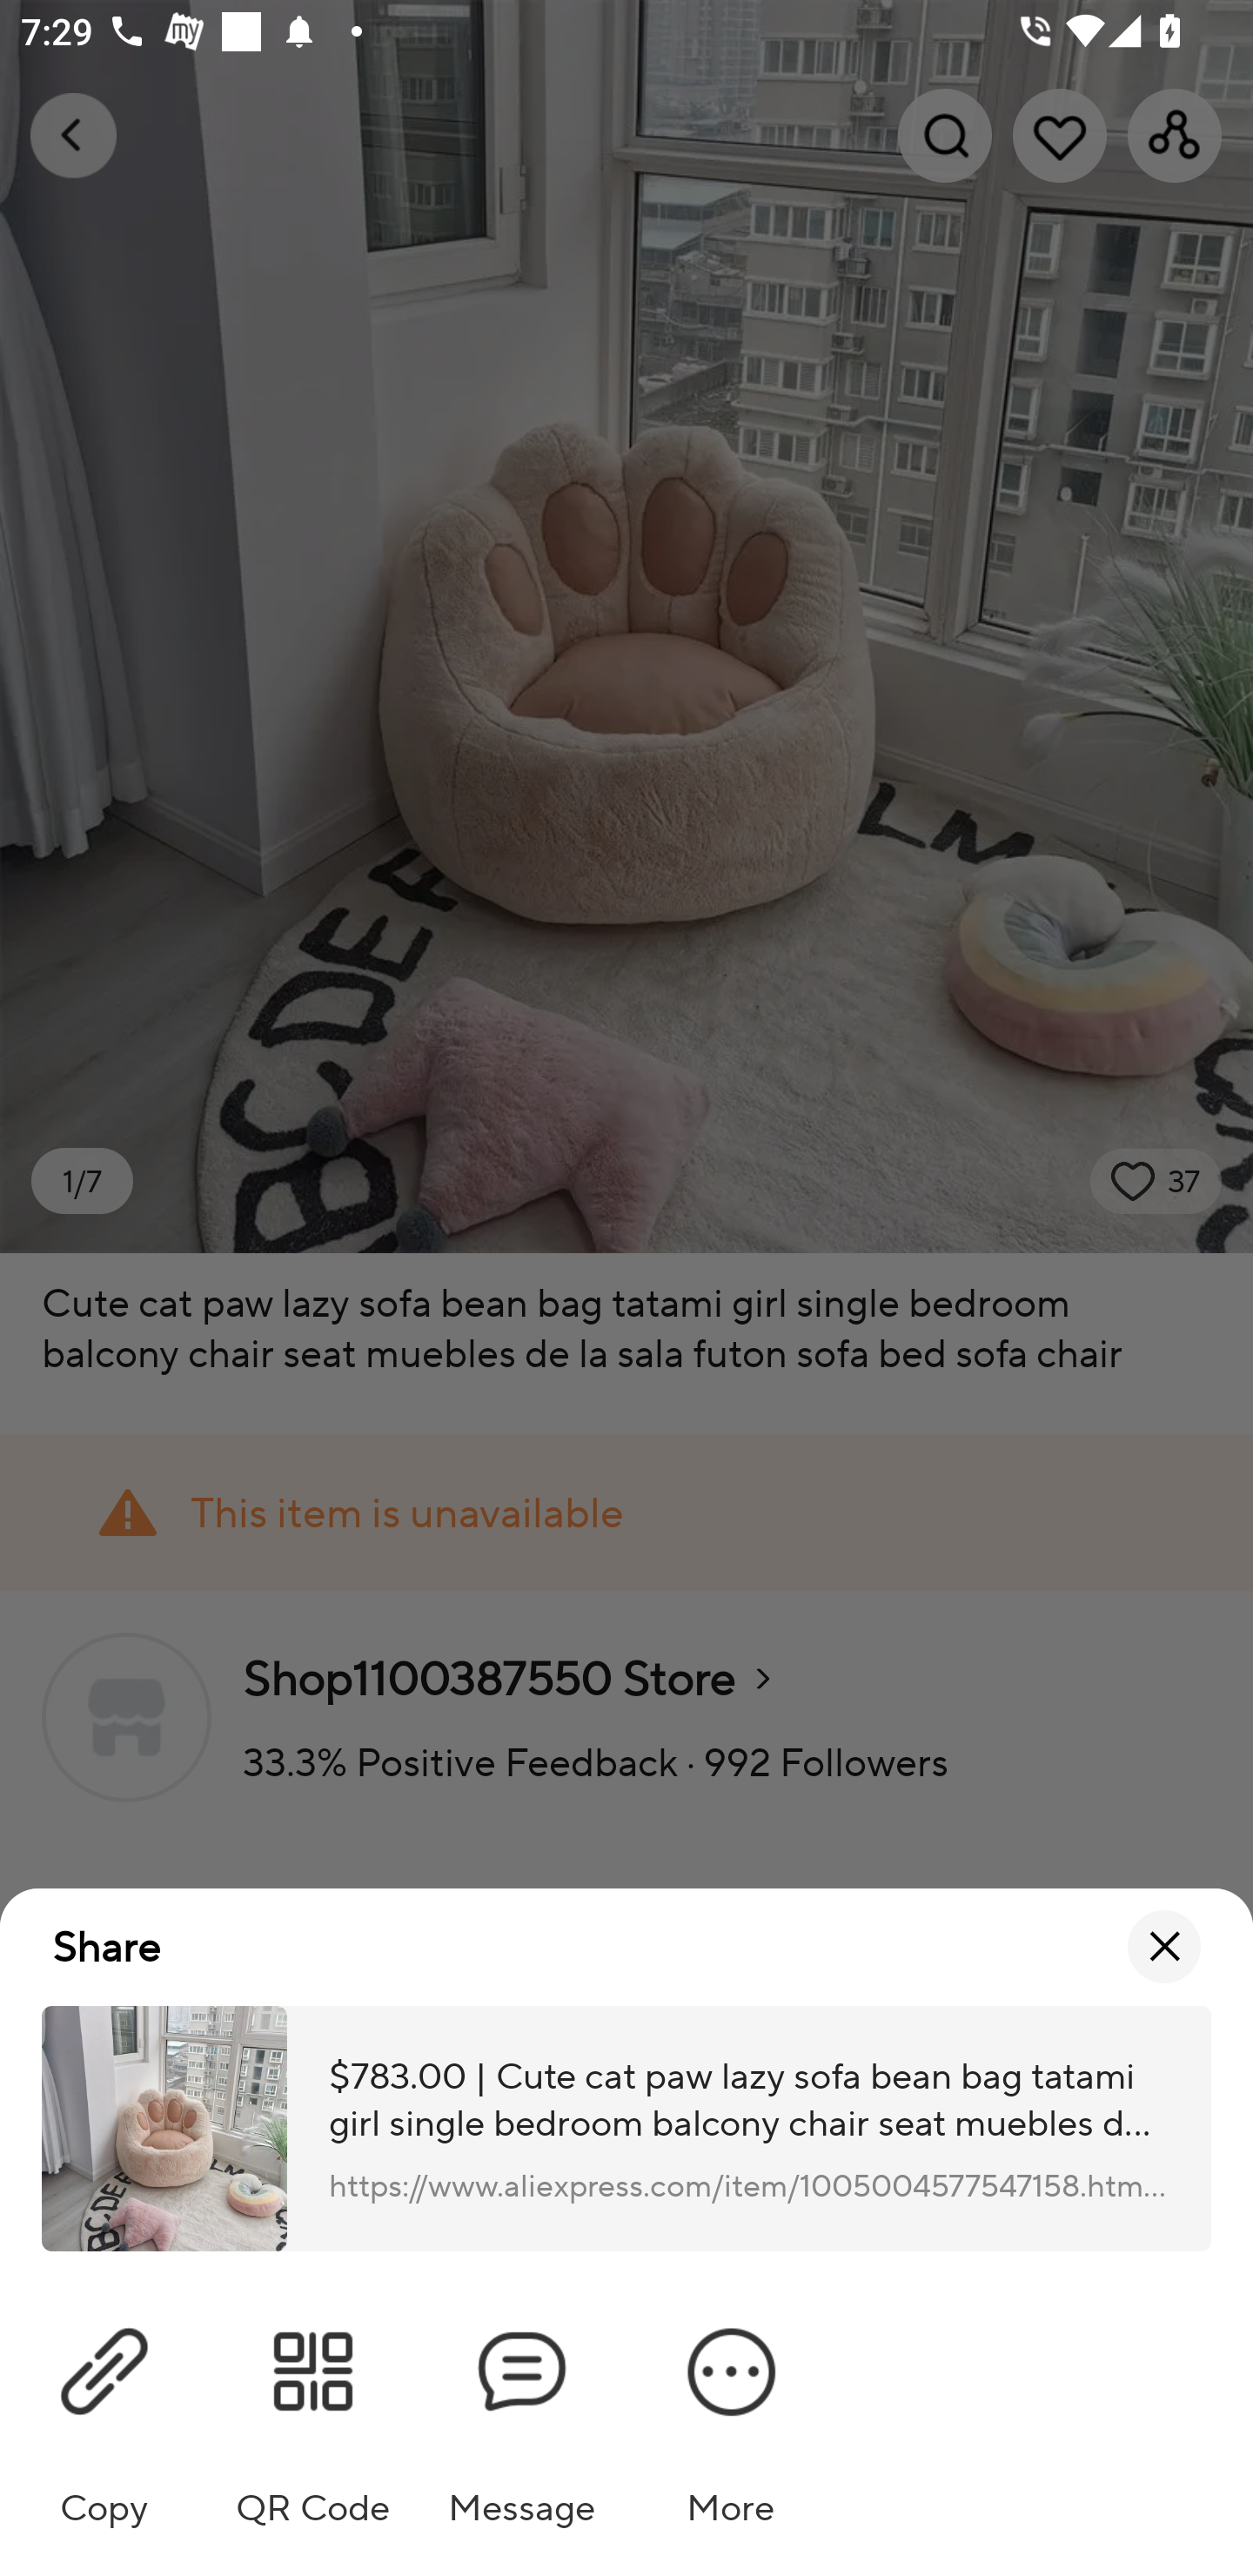  Describe the element at coordinates (313, 2414) in the screenshot. I see `QR Code` at that location.